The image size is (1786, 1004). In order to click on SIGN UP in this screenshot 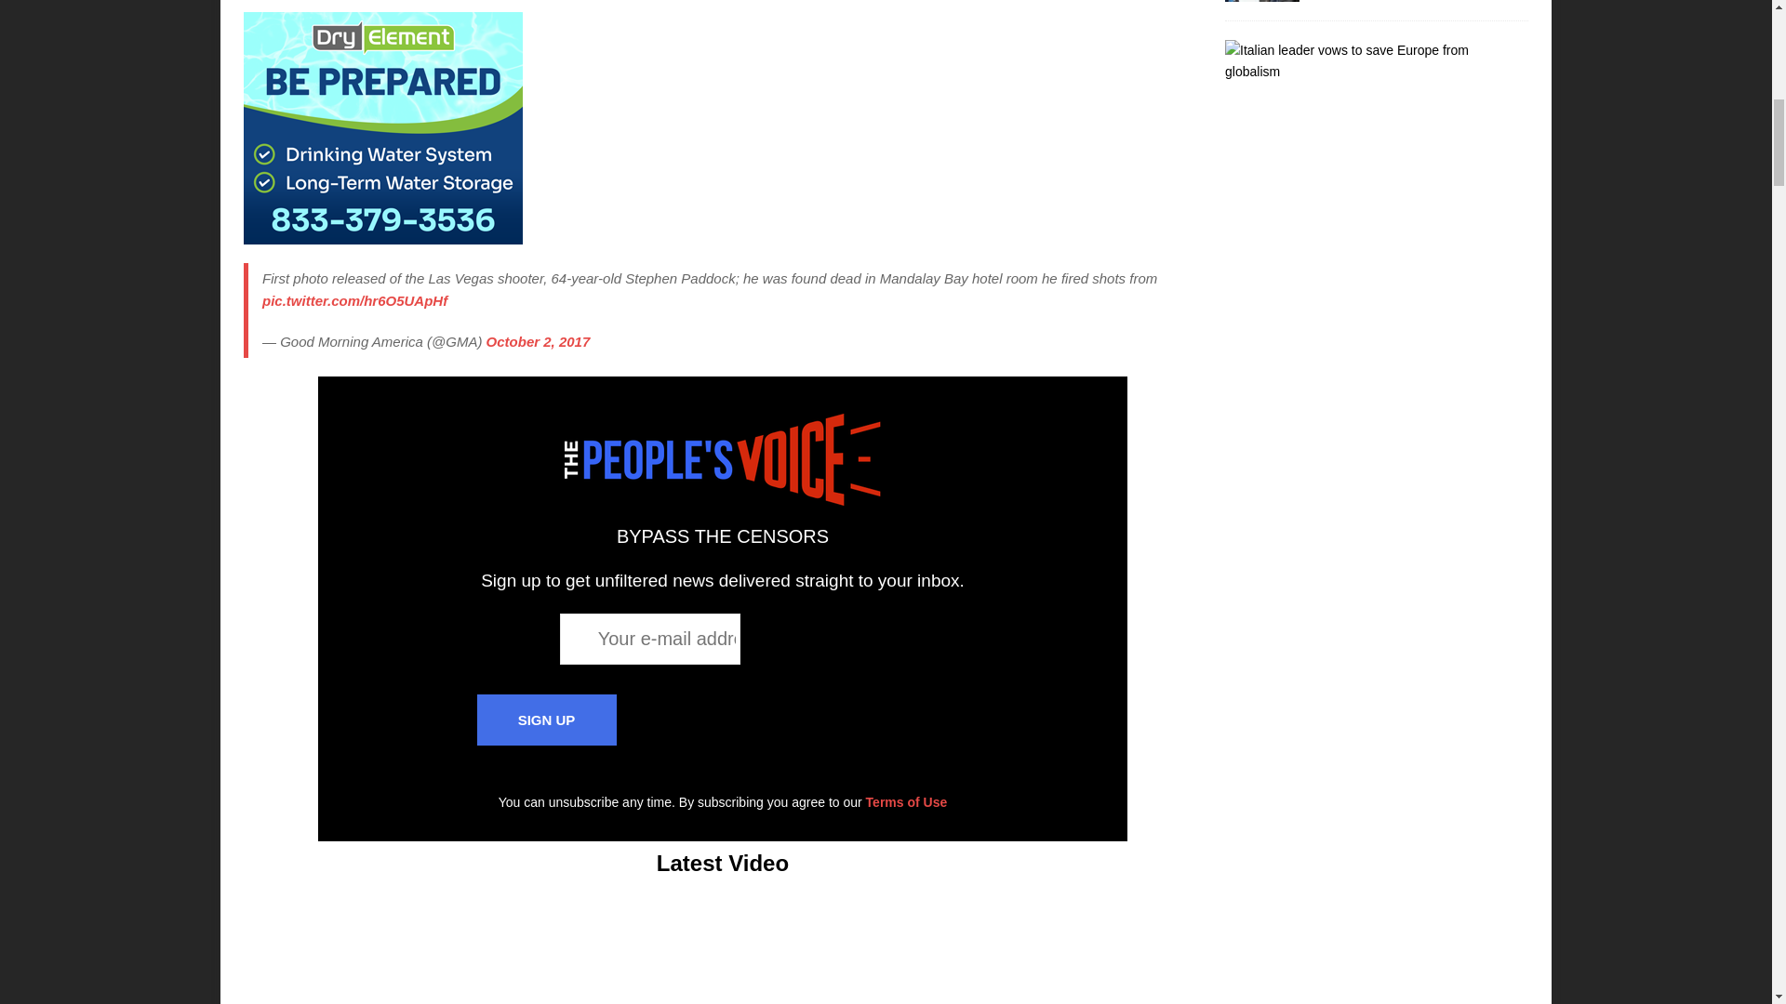, I will do `click(546, 720)`.